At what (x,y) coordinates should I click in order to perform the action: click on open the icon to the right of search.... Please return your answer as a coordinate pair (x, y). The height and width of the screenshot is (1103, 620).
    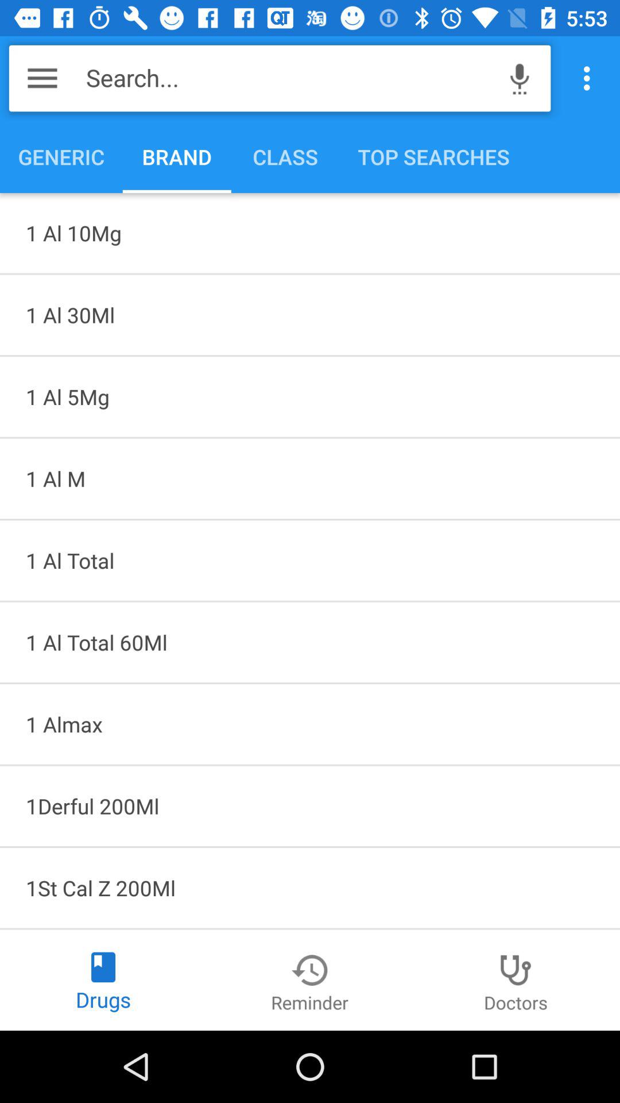
    Looking at the image, I should click on (520, 78).